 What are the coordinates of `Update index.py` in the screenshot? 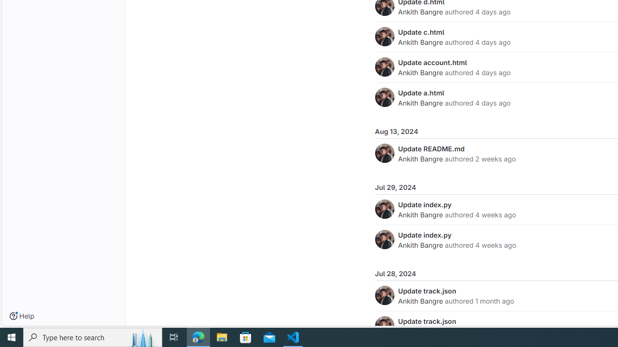 It's located at (425, 235).